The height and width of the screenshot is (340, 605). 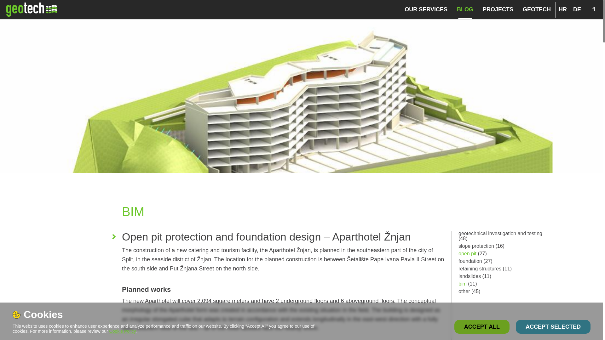 I want to click on OUR SERVICES, so click(x=426, y=9).